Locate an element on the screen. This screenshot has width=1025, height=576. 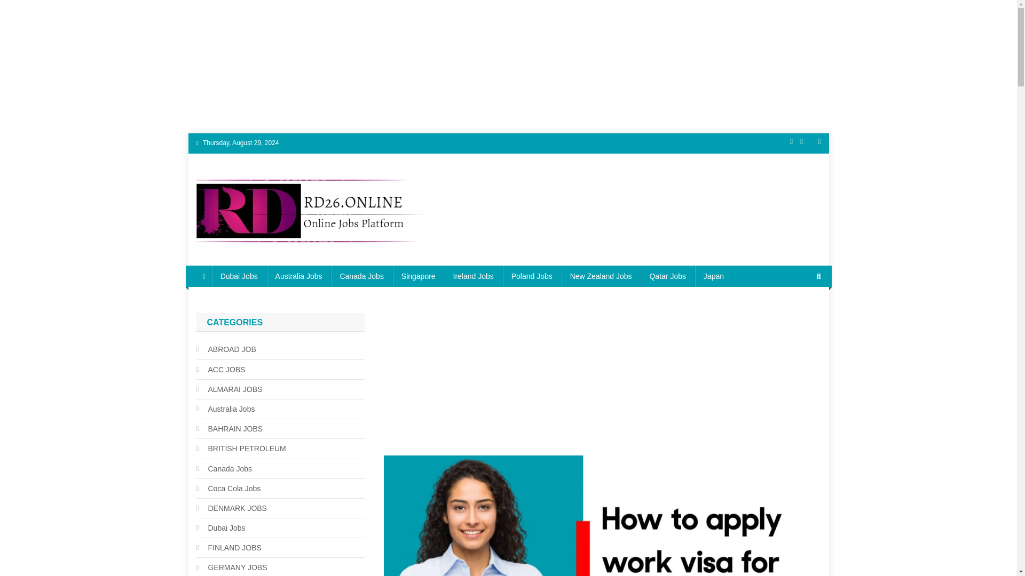
Canada Jobs is located at coordinates (362, 276).